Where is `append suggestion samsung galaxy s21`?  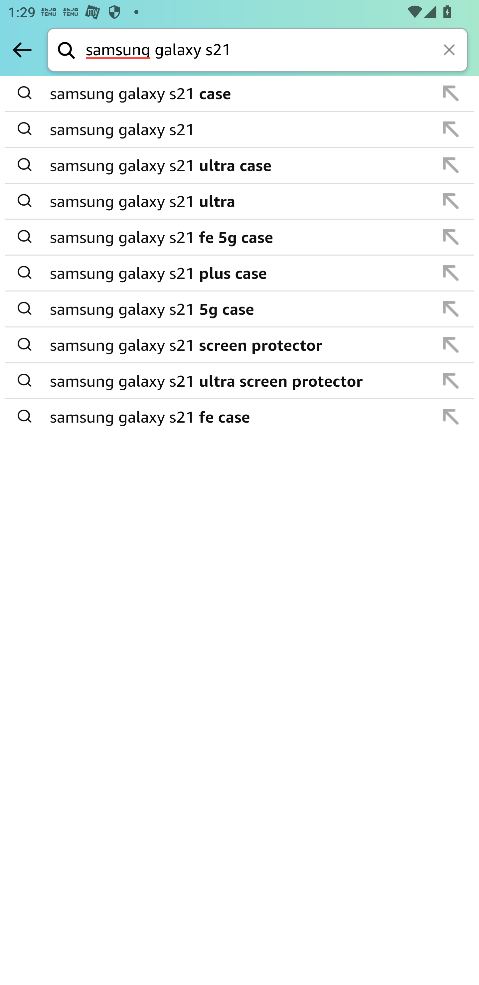
append suggestion samsung galaxy s21 is located at coordinates (239, 130).